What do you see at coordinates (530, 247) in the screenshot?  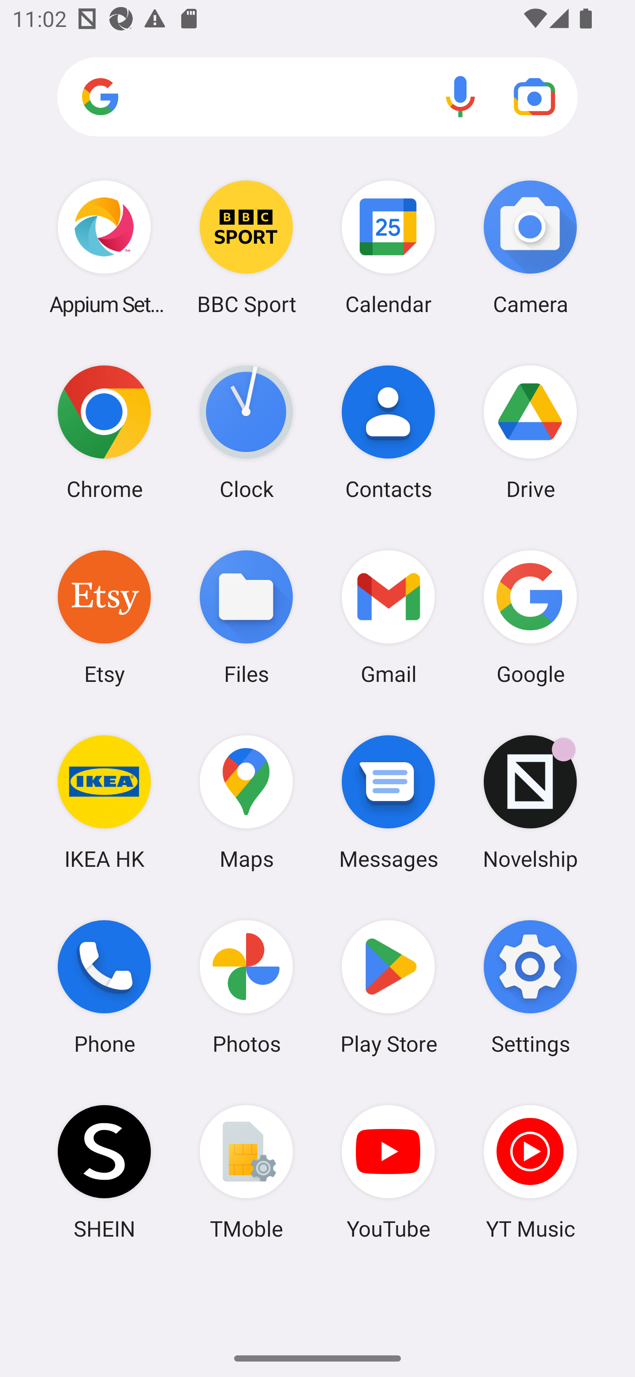 I see `Camera` at bounding box center [530, 247].